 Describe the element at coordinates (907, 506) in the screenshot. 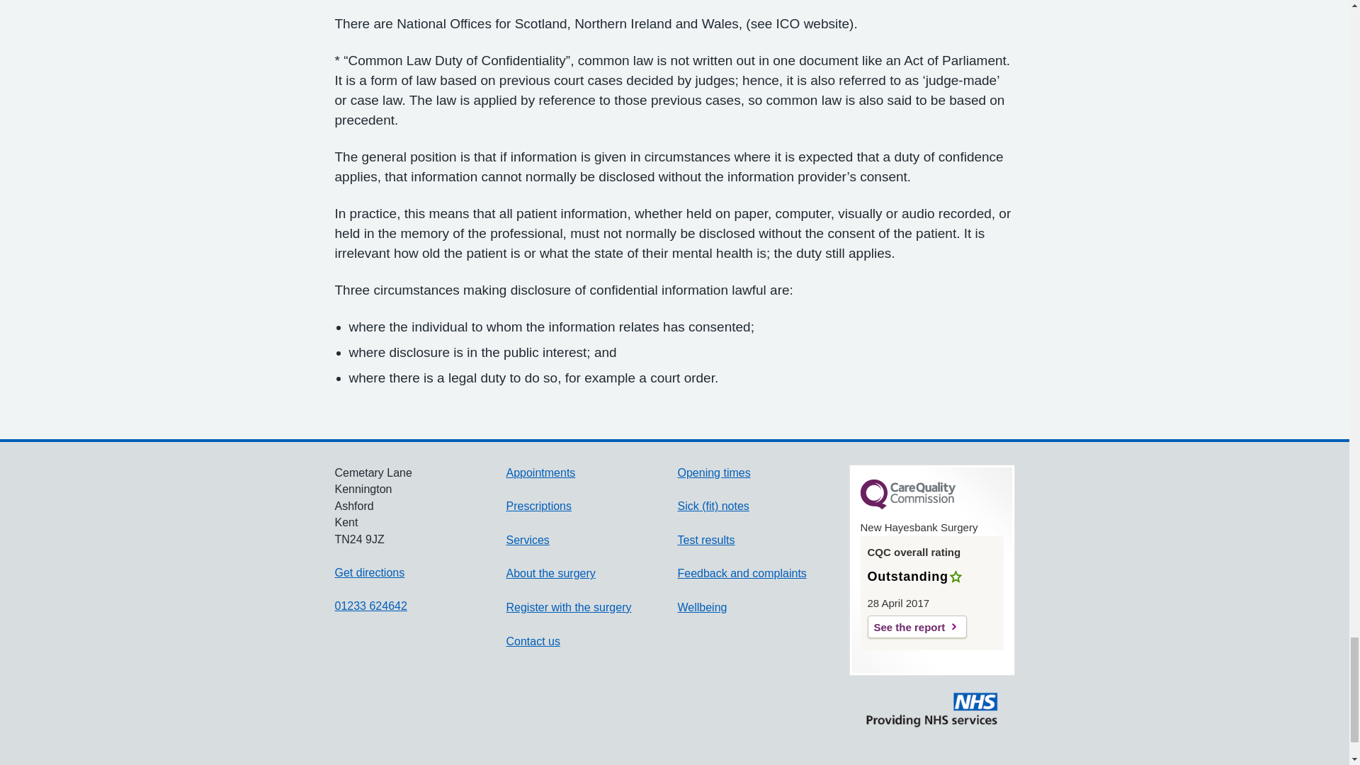

I see `CQC Logo` at that location.